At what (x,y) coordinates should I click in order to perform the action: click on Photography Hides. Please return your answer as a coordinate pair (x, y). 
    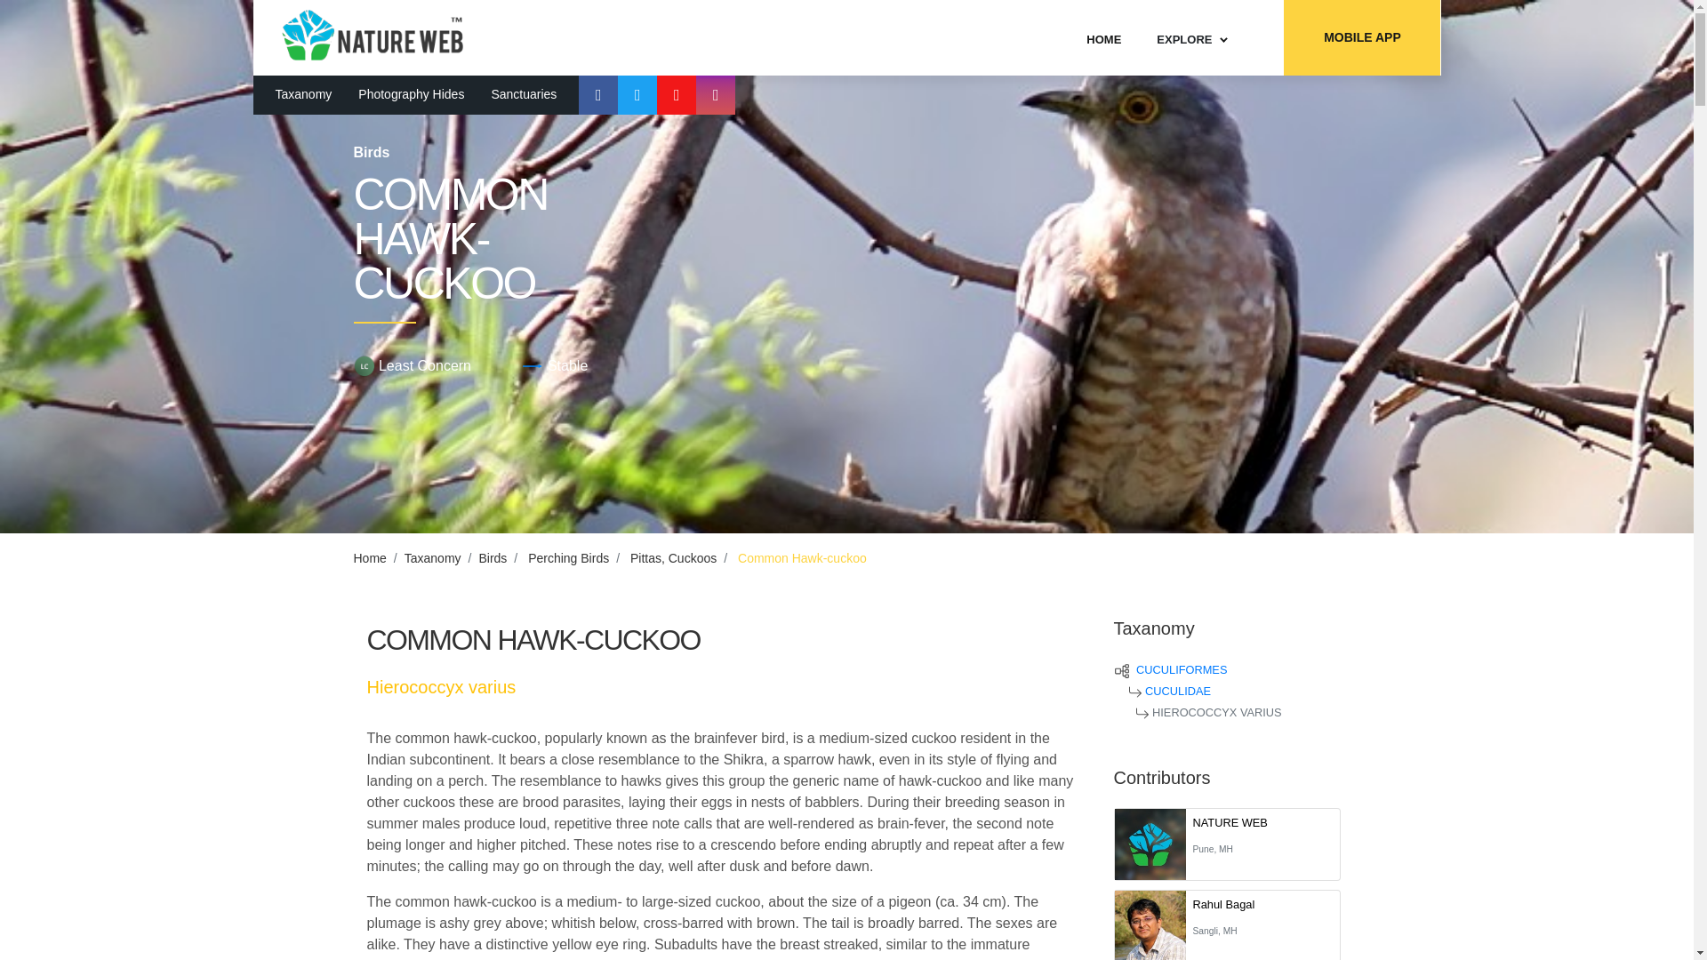
    Looking at the image, I should click on (411, 95).